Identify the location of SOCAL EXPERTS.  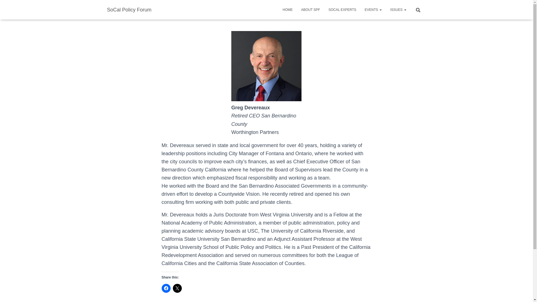
(342, 10).